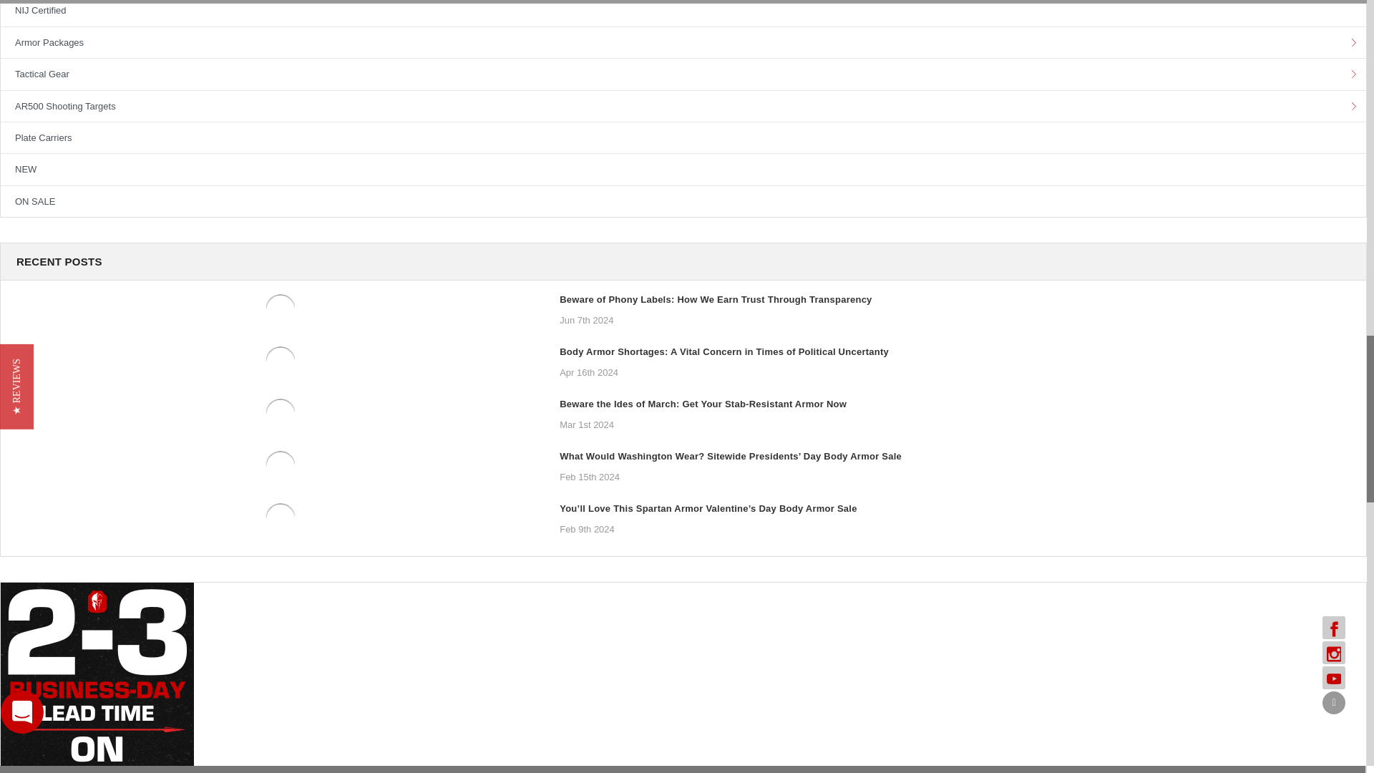  What do you see at coordinates (683, 169) in the screenshot?
I see `NEW` at bounding box center [683, 169].